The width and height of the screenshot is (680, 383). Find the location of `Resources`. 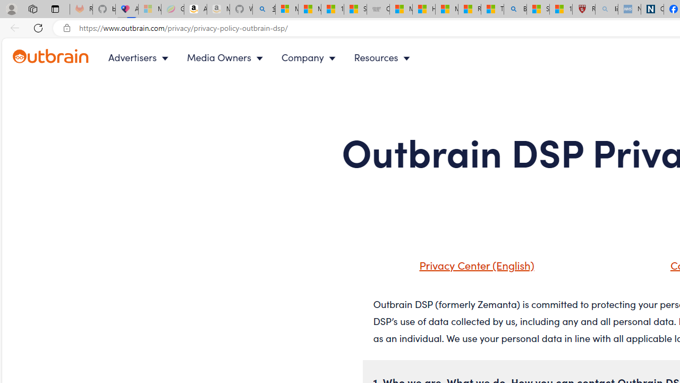

Resources is located at coordinates (385, 57).